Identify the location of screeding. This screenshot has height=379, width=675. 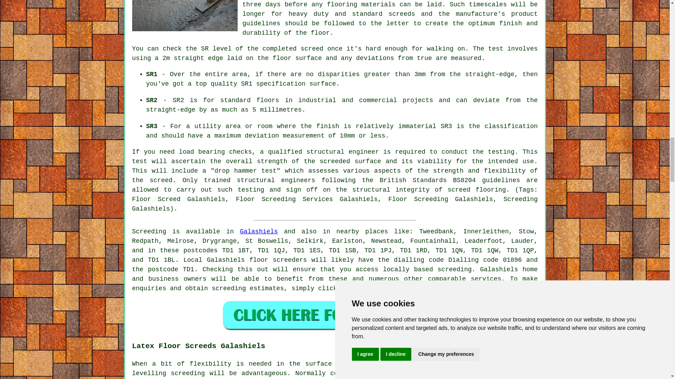
(455, 270).